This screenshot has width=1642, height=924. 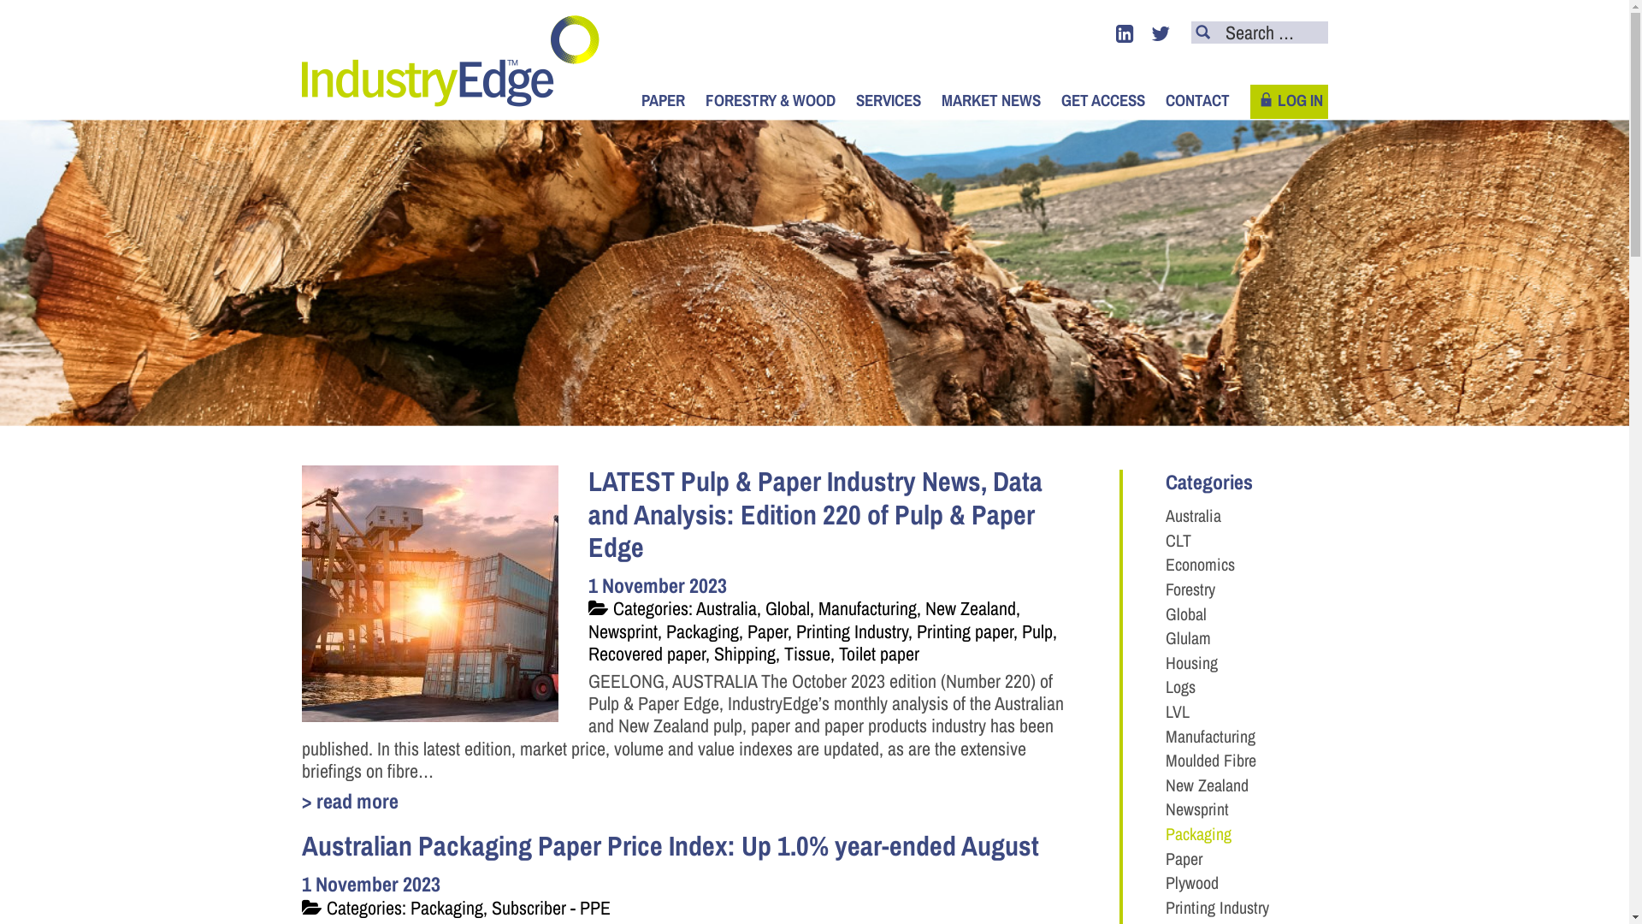 What do you see at coordinates (1178, 541) in the screenshot?
I see `CLT` at bounding box center [1178, 541].